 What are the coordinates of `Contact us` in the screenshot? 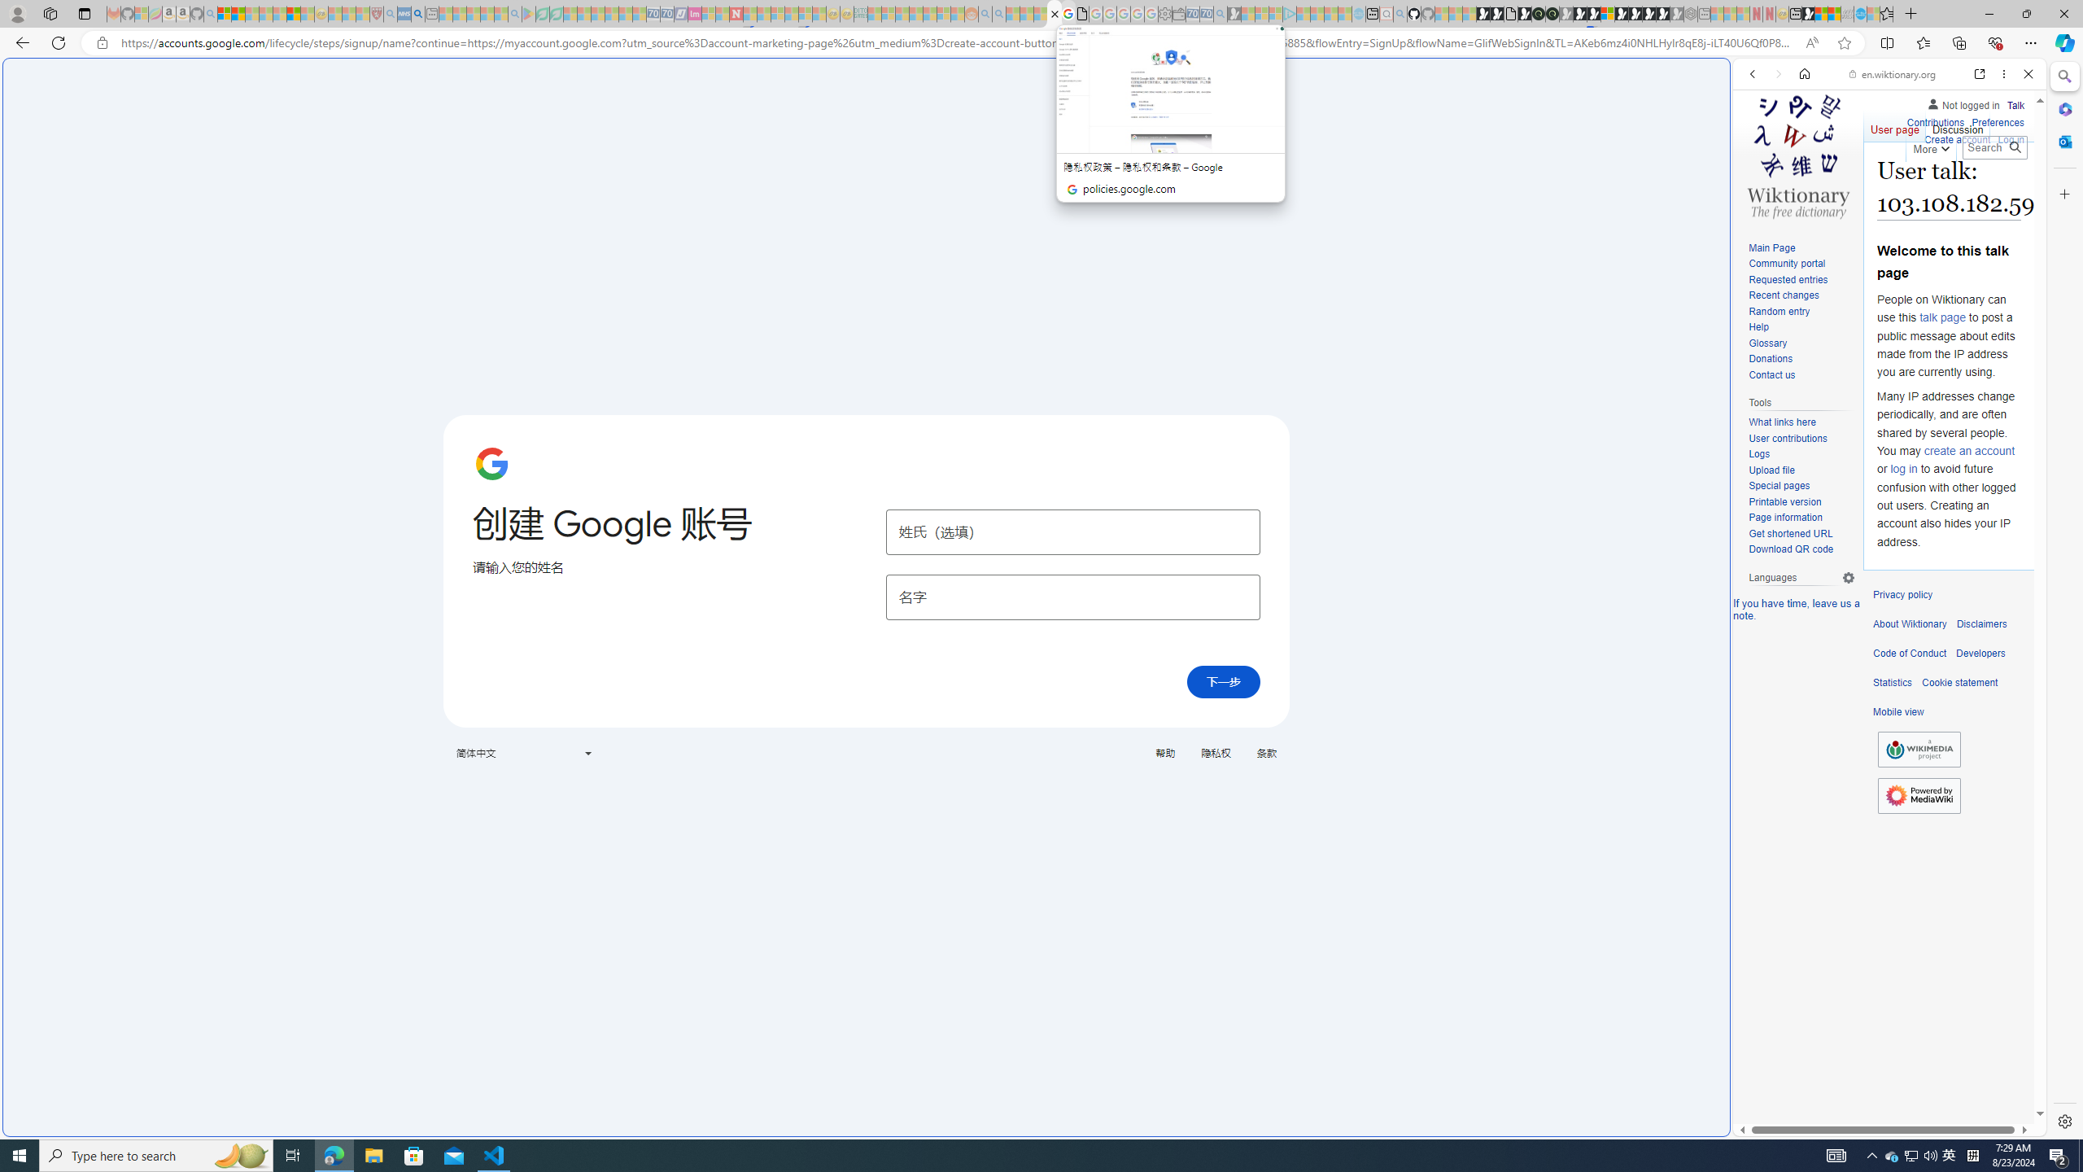 It's located at (1771, 374).